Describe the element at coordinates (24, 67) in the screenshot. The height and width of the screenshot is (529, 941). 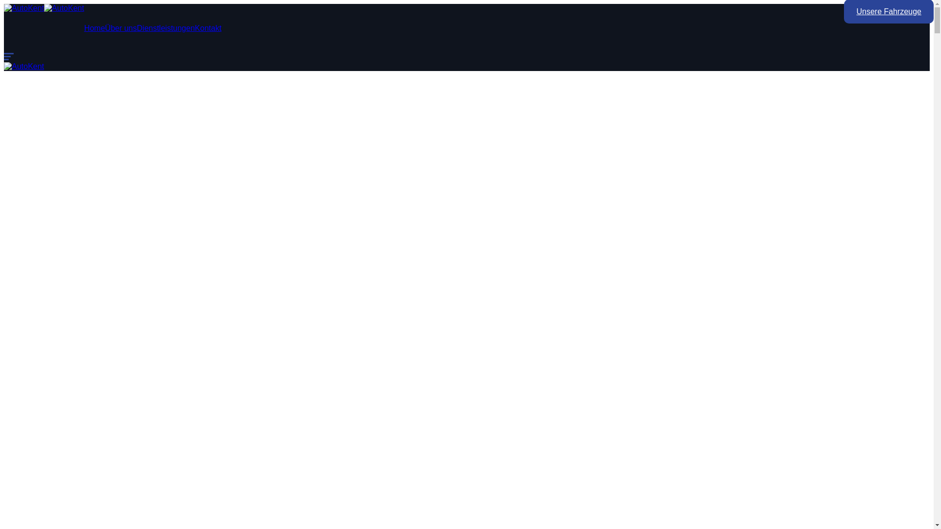
I see `AutoKent` at that location.